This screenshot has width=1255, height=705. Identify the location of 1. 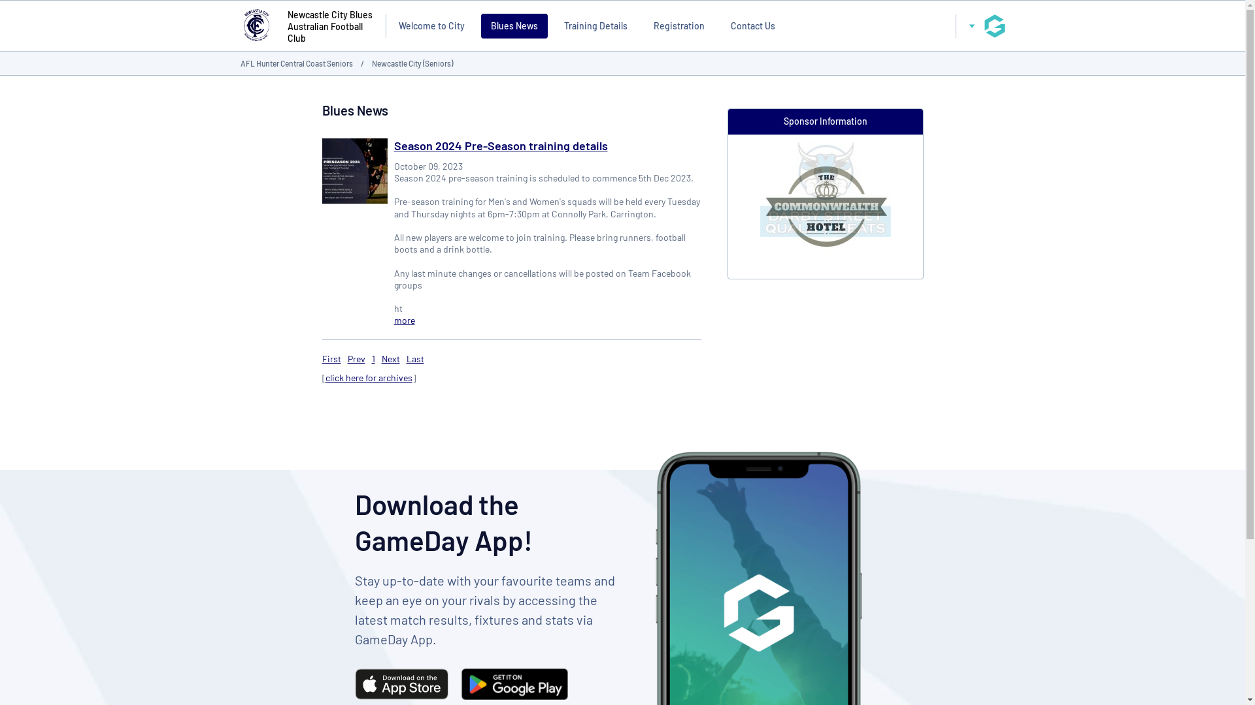
(373, 359).